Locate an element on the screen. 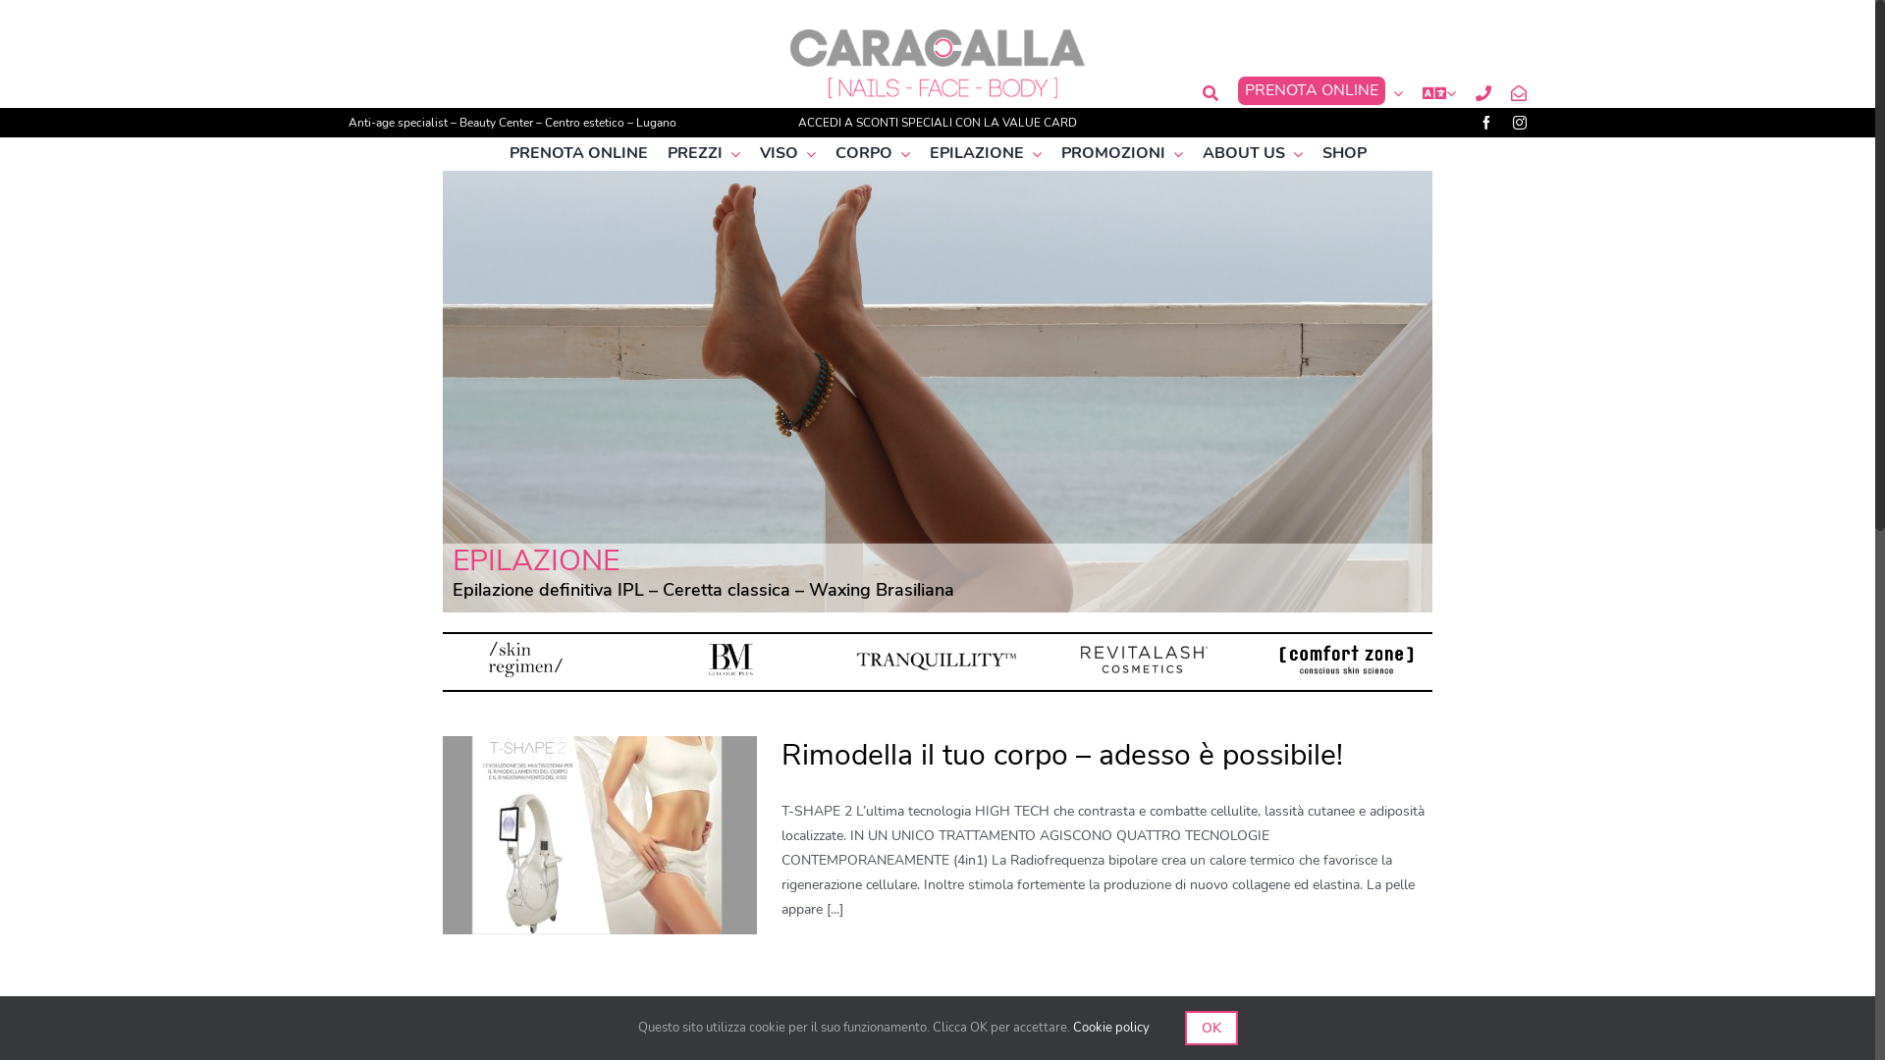  PRENOTA ONLINE is located at coordinates (1320, 94).